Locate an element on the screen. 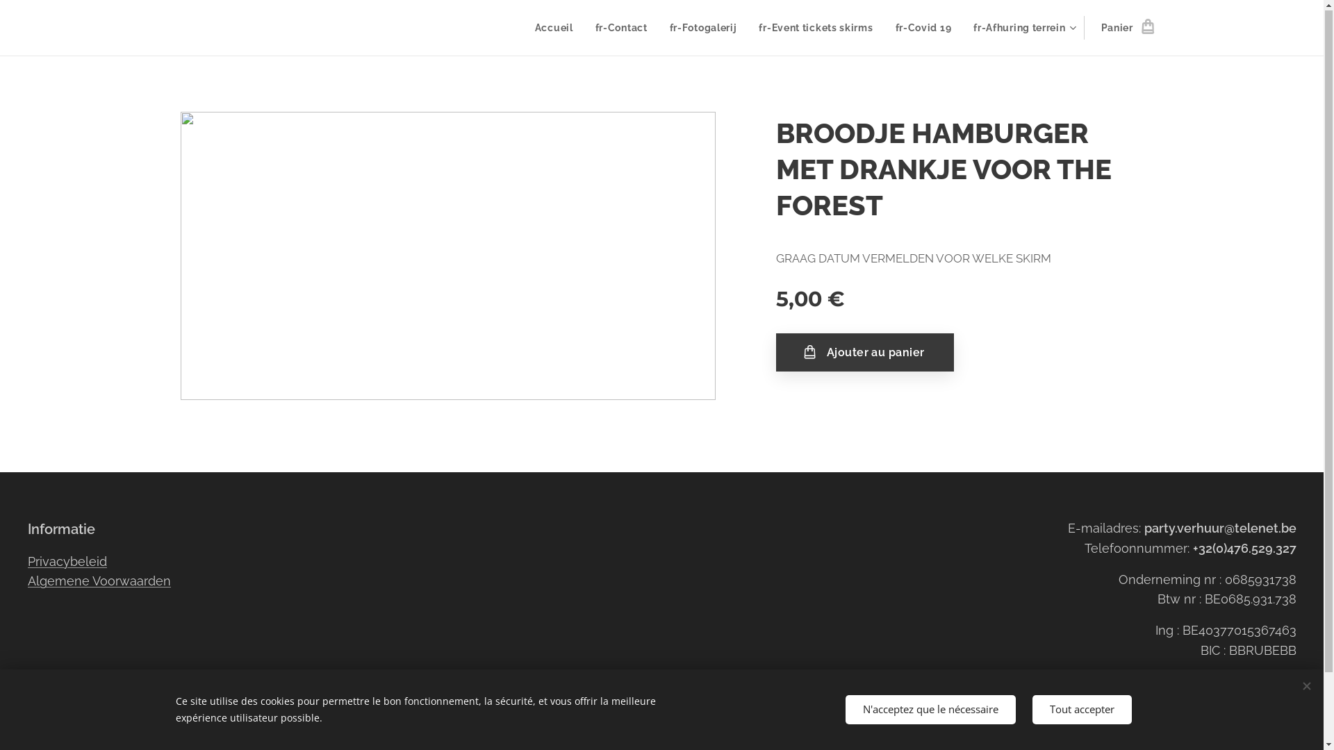 The width and height of the screenshot is (1334, 750). fr-Fotogalerij is located at coordinates (703, 28).